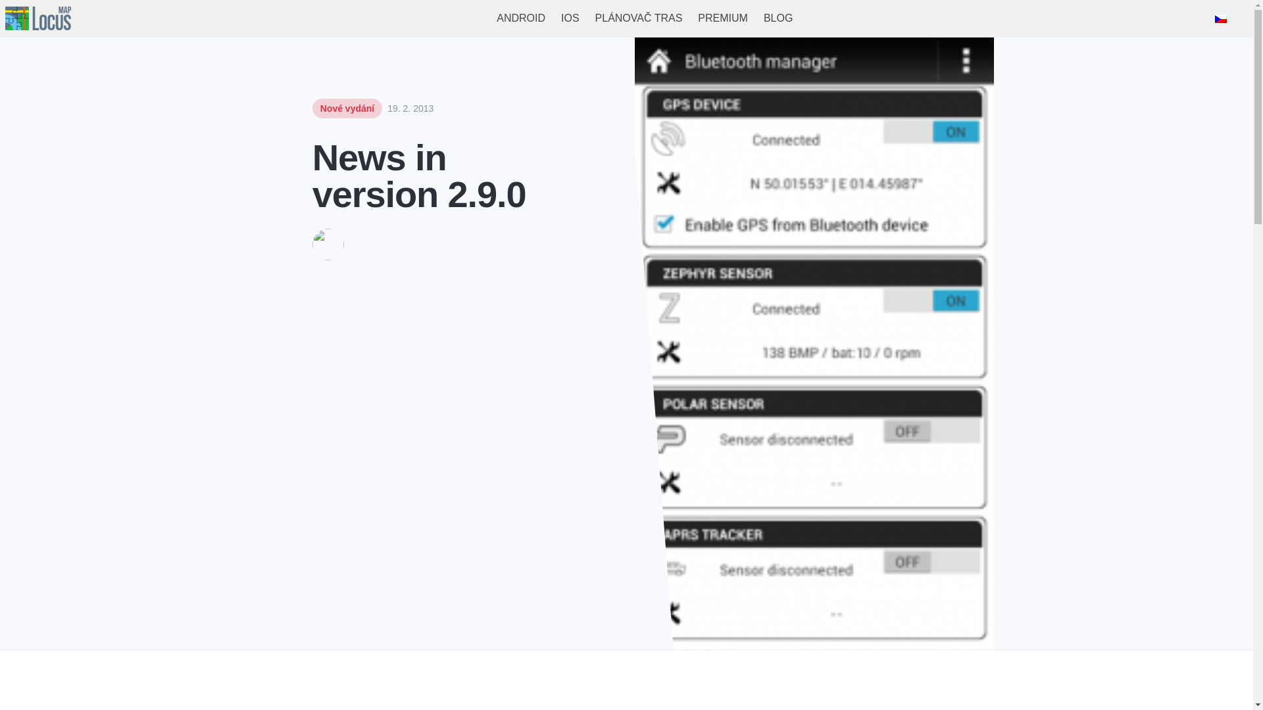 The width and height of the screenshot is (1263, 710). Describe the element at coordinates (745, 18) in the screenshot. I see `PREMIUM` at that location.